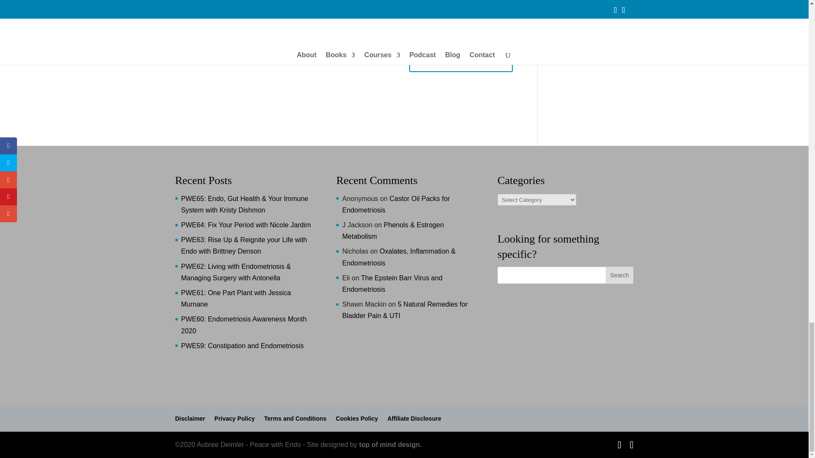 The image size is (815, 458). I want to click on Submit Comment, so click(461, 60).